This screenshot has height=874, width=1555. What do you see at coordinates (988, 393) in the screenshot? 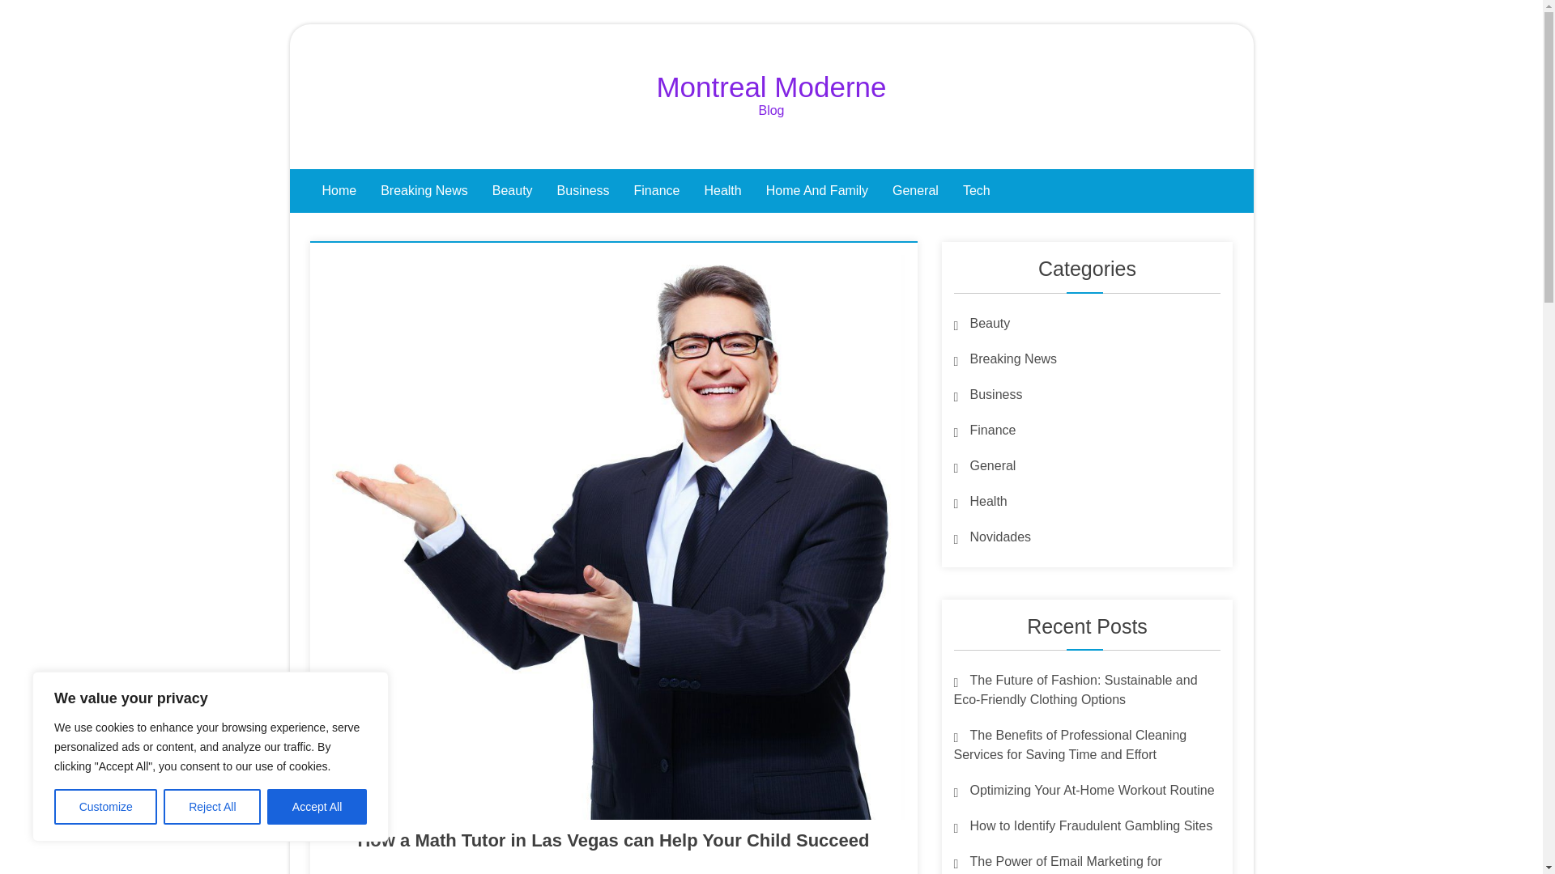
I see `Business` at bounding box center [988, 393].